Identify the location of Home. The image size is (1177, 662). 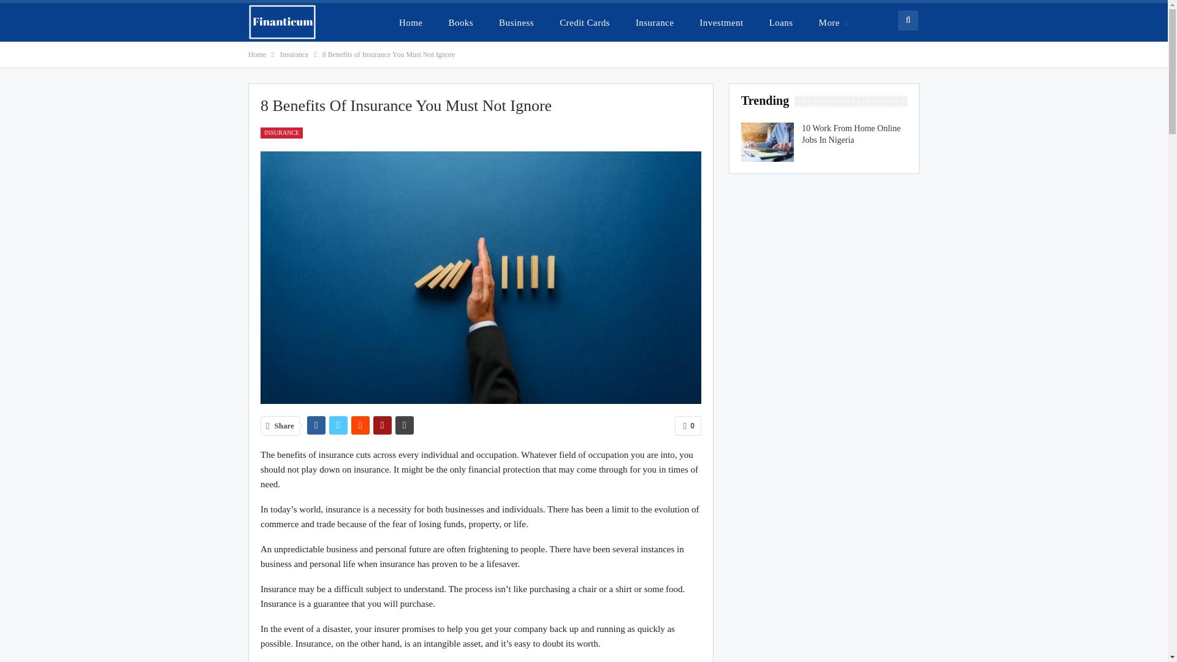
(257, 54).